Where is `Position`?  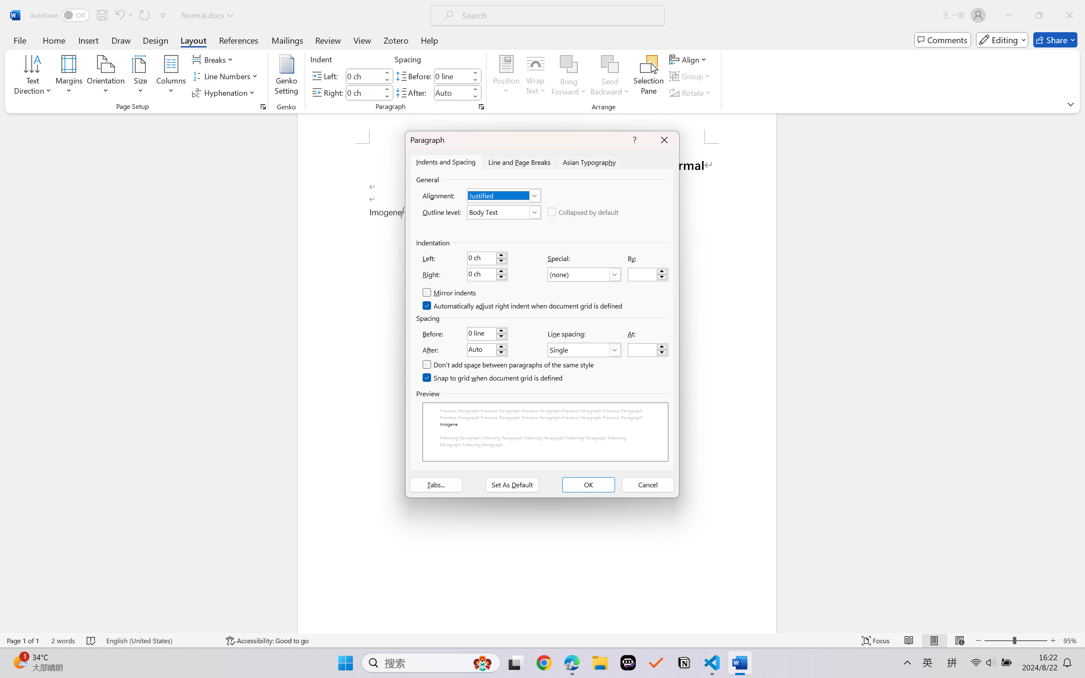 Position is located at coordinates (506, 76).